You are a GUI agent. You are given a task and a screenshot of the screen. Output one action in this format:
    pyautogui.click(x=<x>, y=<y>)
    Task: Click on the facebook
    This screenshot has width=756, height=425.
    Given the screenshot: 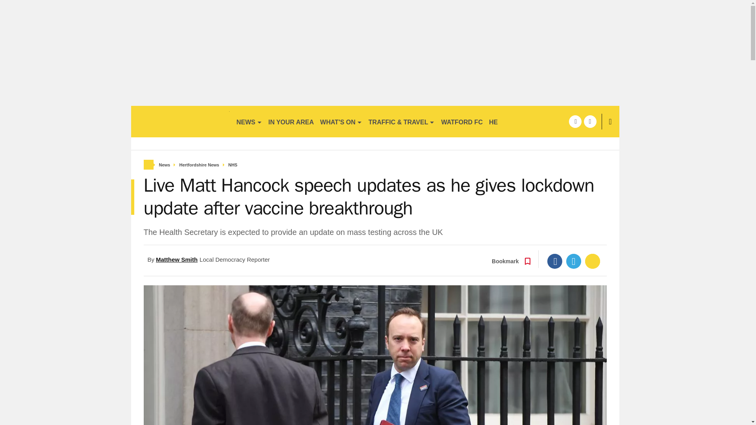 What is the action you would take?
    pyautogui.click(x=575, y=121)
    